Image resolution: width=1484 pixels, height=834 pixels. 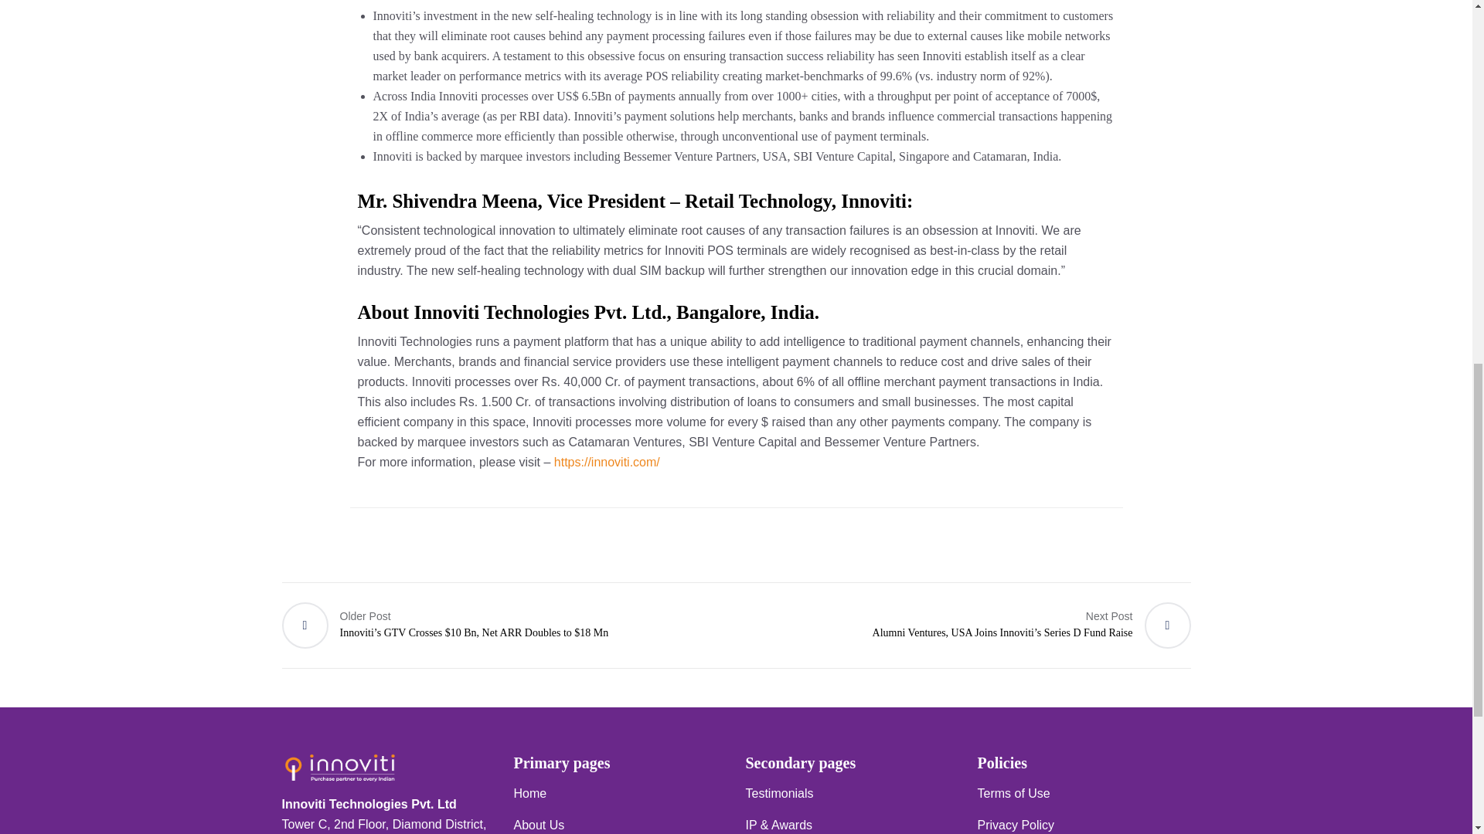 What do you see at coordinates (779, 793) in the screenshot?
I see `Testimonials` at bounding box center [779, 793].